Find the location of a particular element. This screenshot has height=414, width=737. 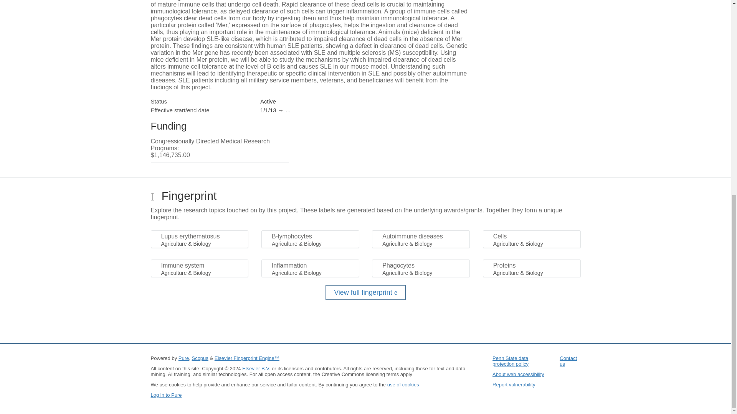

Penn State data protection policy is located at coordinates (510, 361).